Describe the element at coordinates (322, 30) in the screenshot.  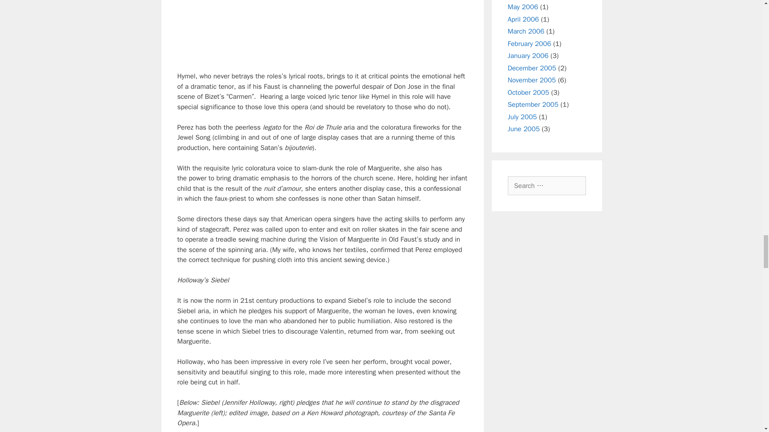
I see `HYMEL-PEREZ` at that location.